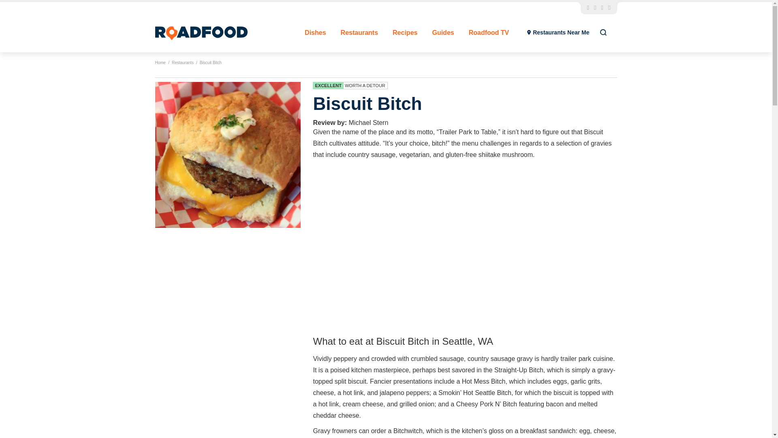  I want to click on Go to Restaurants., so click(183, 62).